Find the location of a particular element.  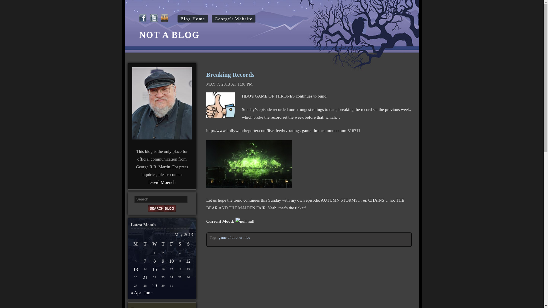

game of thrones is located at coordinates (231, 237).